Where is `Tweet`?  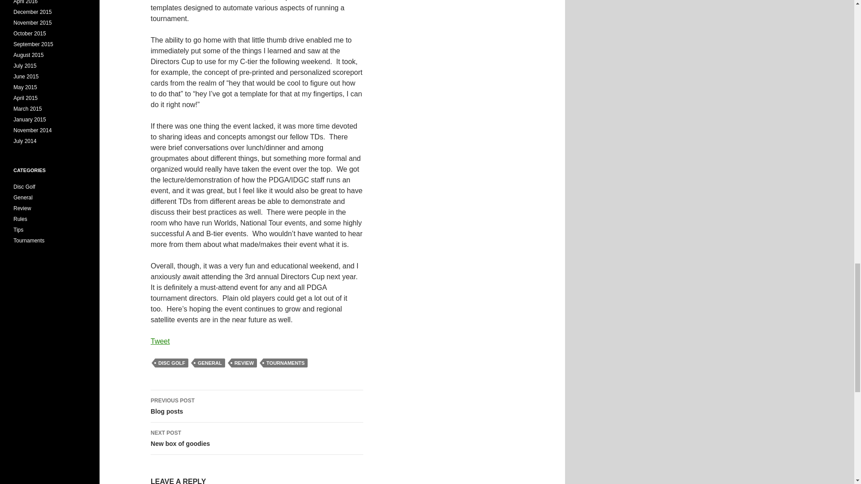 Tweet is located at coordinates (160, 341).